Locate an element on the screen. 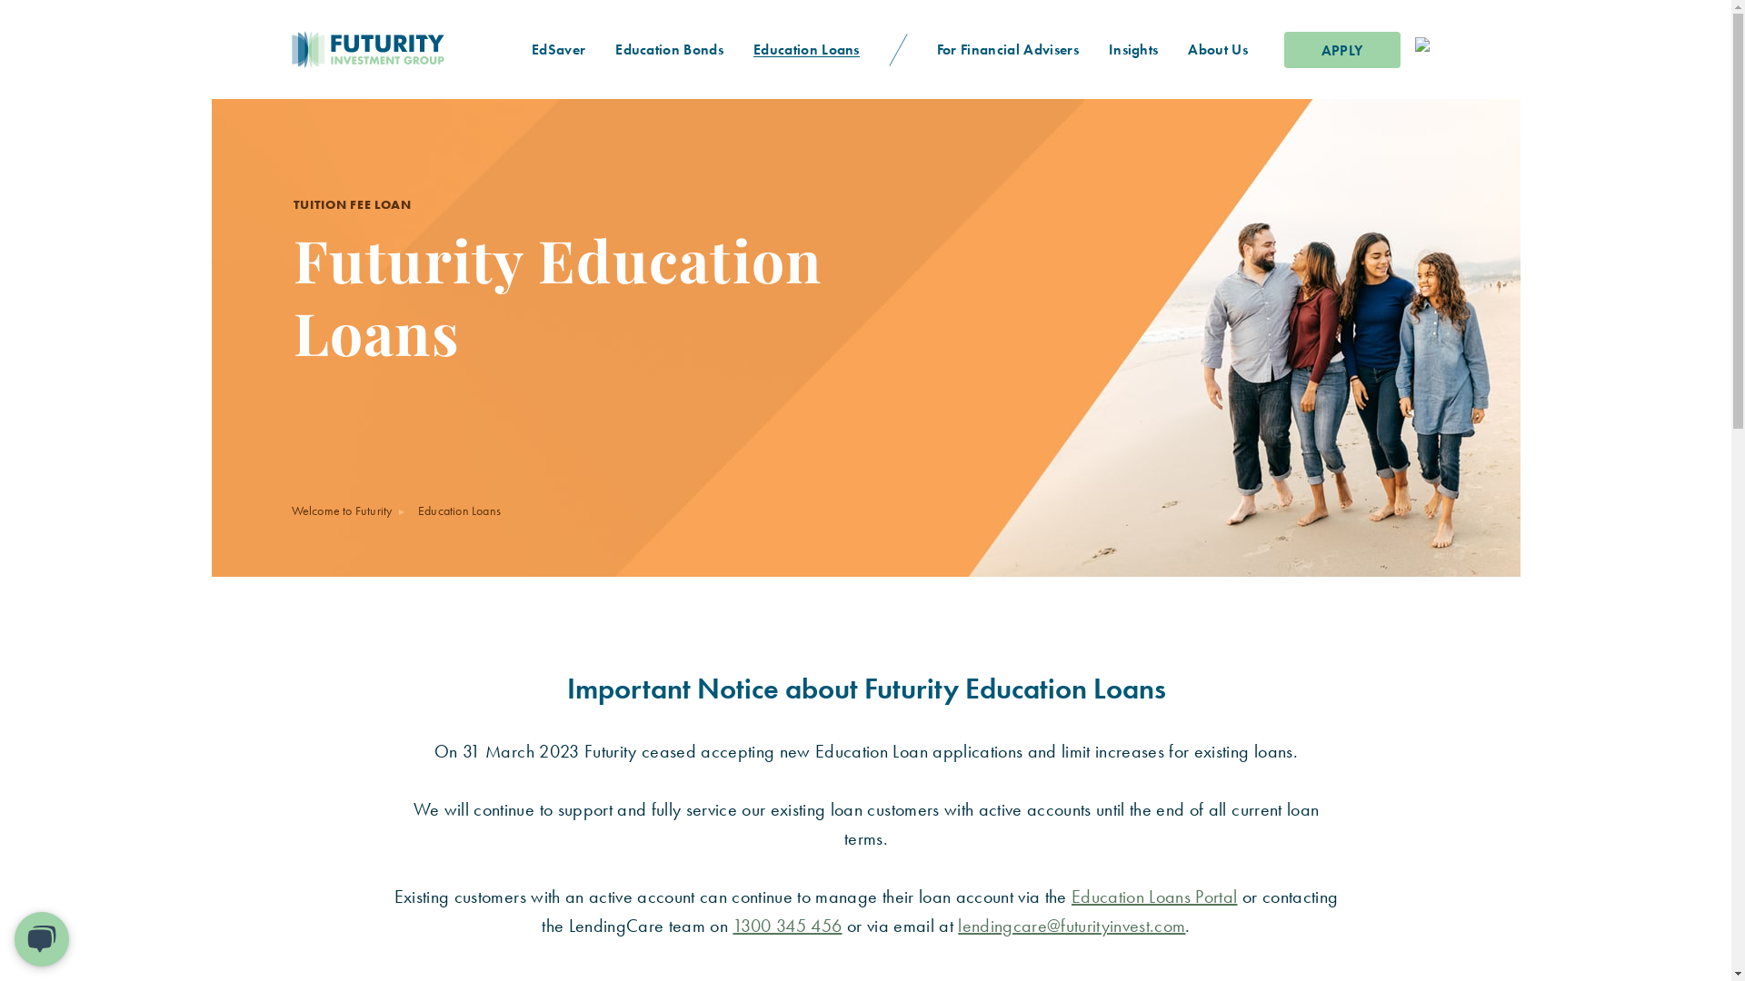  1300 345 456 is located at coordinates (787, 926).